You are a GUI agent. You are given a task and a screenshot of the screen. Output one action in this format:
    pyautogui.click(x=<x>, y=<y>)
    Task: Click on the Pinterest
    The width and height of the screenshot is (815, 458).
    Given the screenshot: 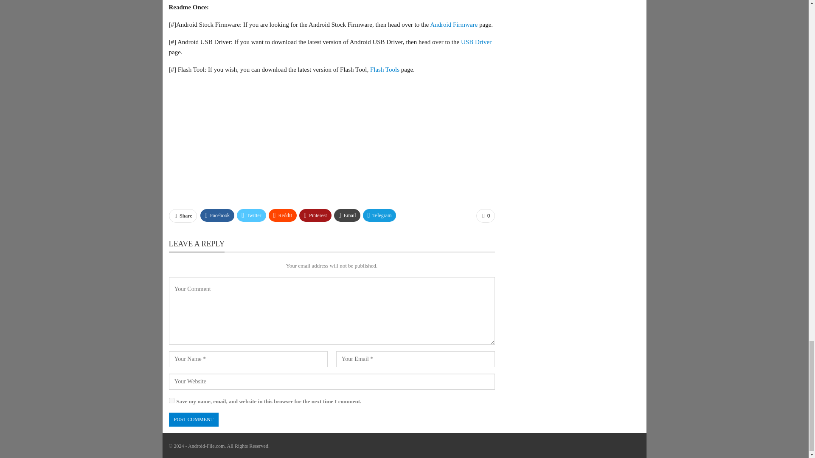 What is the action you would take?
    pyautogui.click(x=315, y=215)
    